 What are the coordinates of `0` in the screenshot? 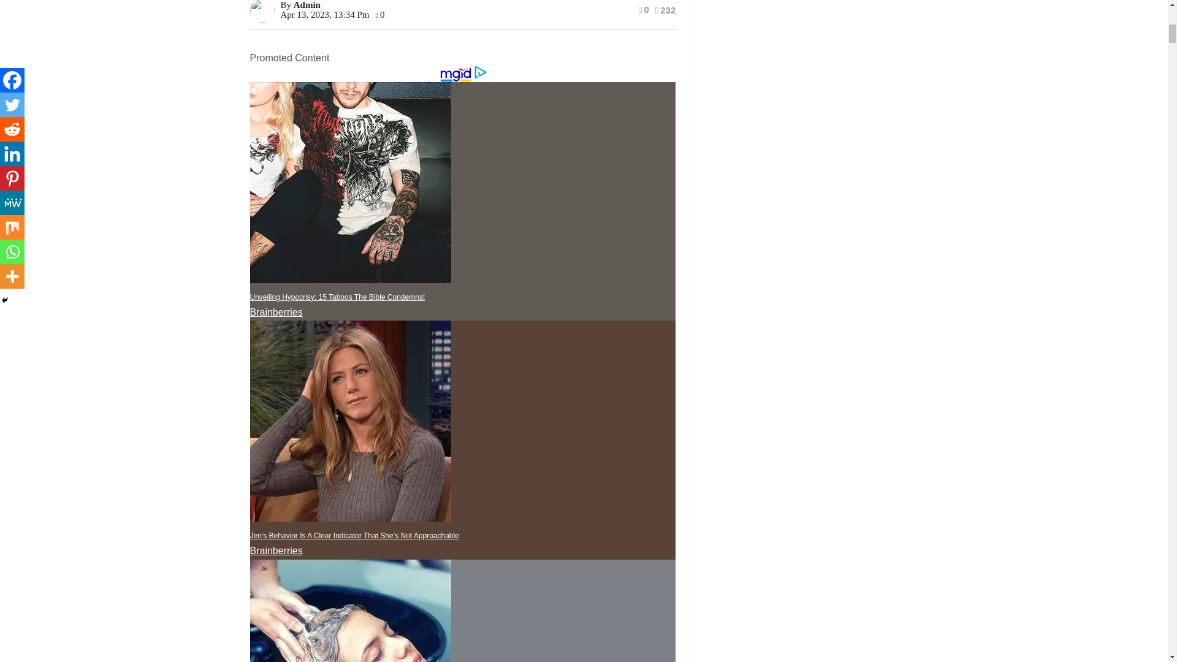 It's located at (644, 9).